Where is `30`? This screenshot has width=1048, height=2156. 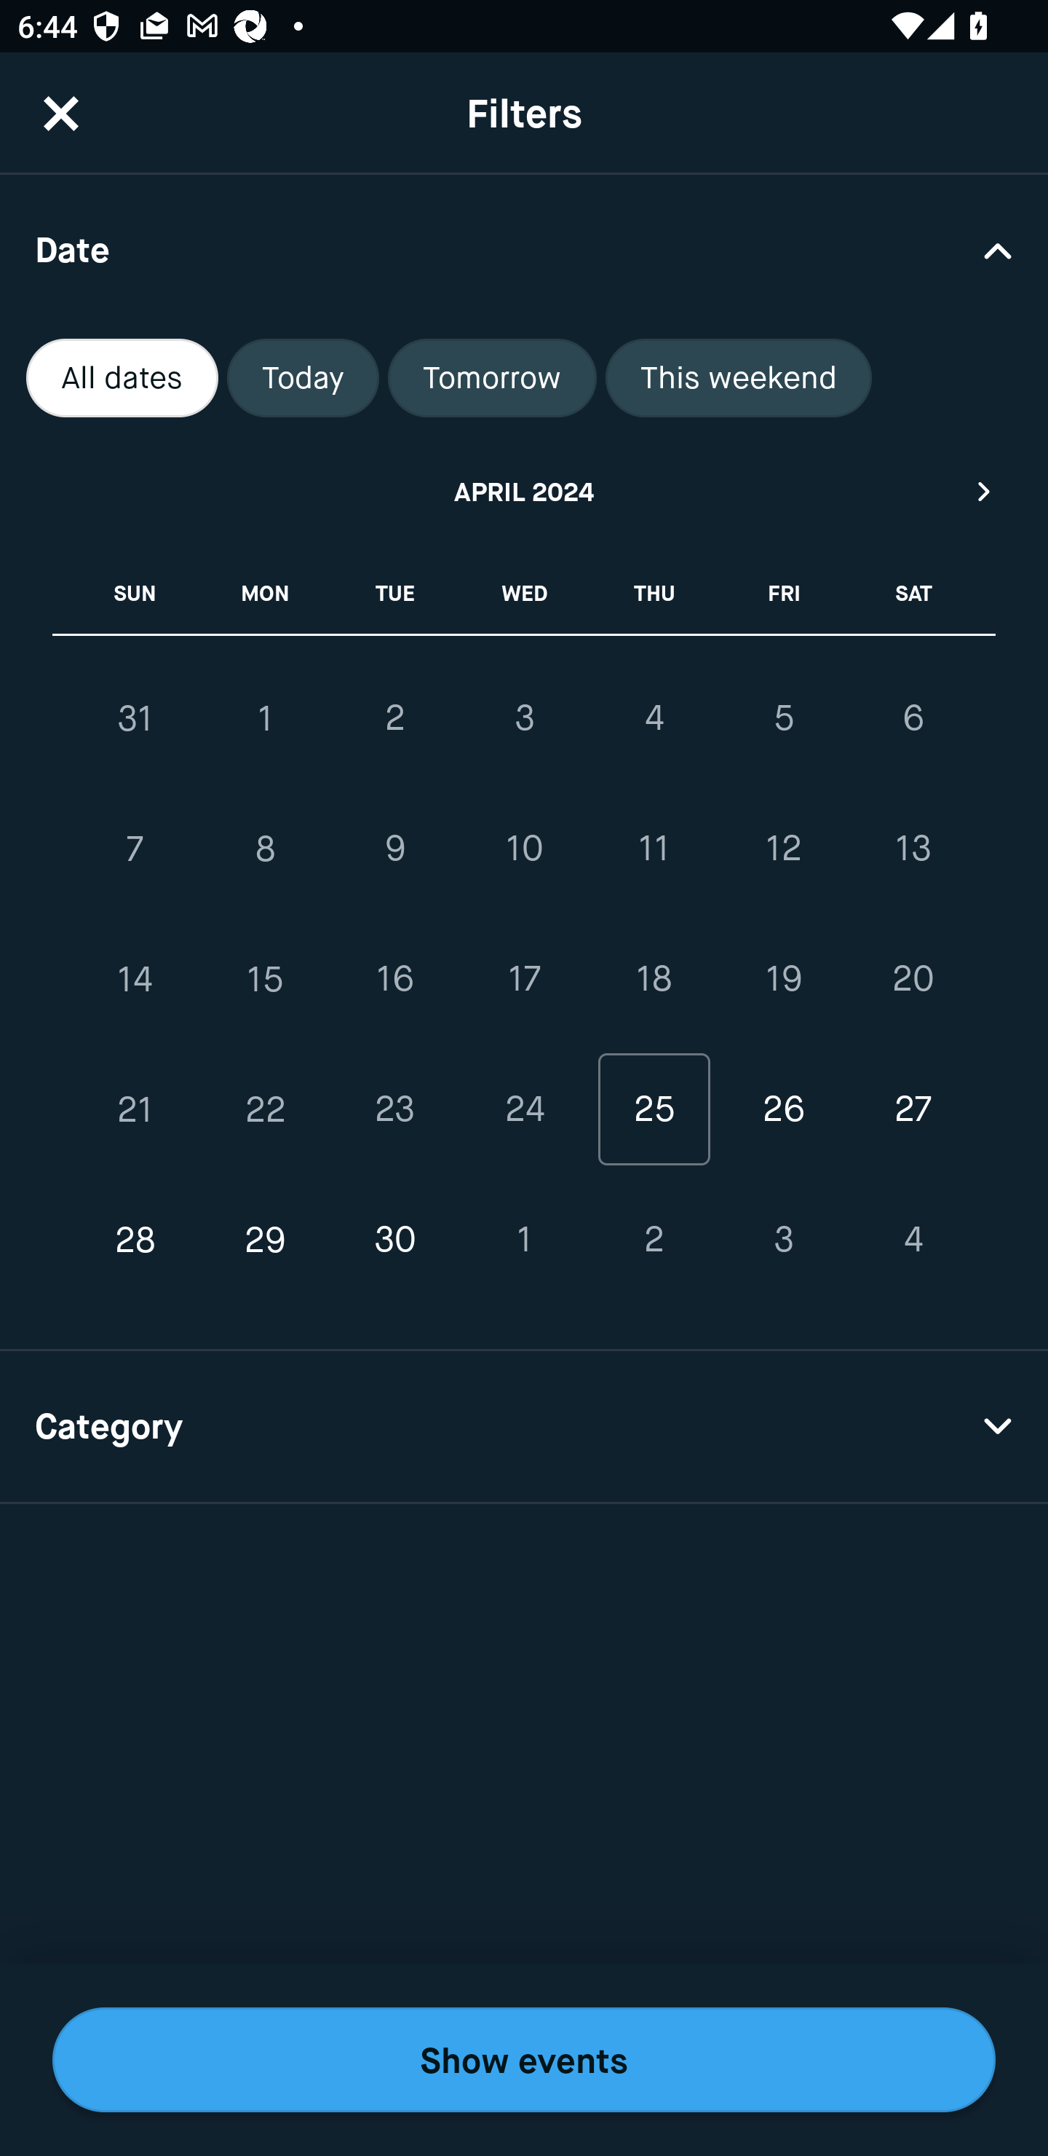 30 is located at coordinates (394, 1240).